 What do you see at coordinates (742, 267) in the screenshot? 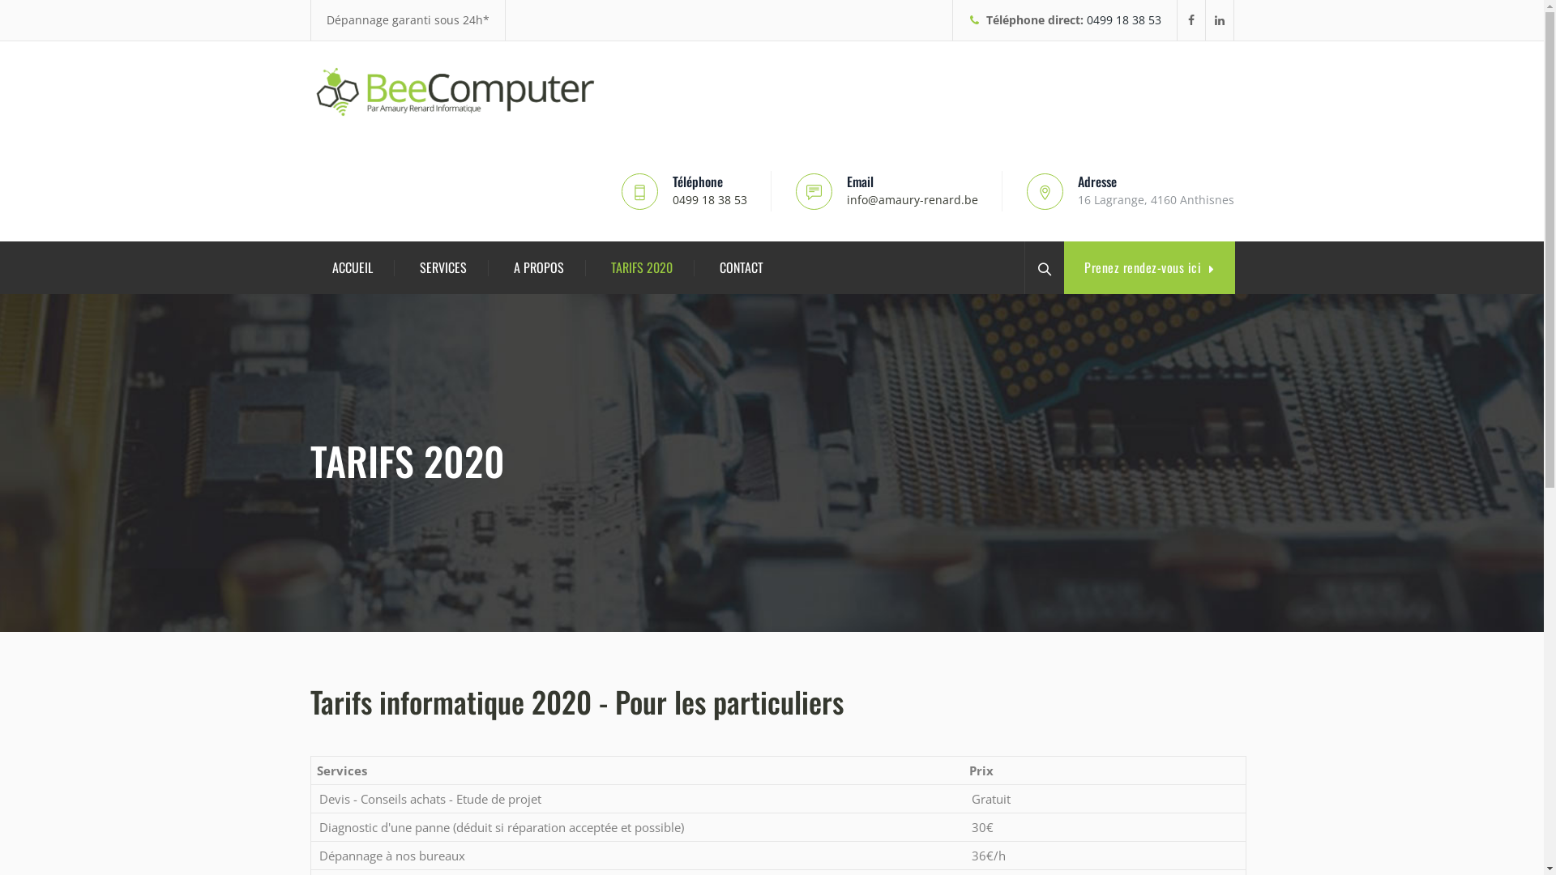
I see `CONTACT` at bounding box center [742, 267].